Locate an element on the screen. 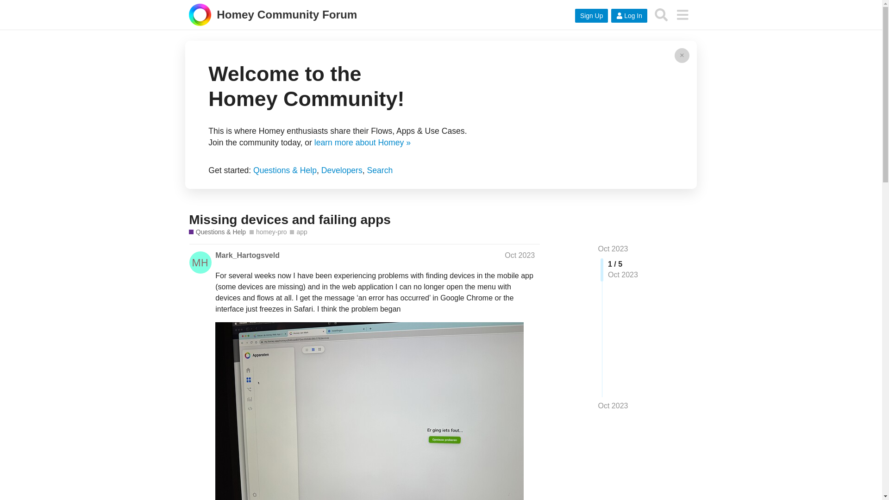  Homey Community Forum is located at coordinates (273, 15).